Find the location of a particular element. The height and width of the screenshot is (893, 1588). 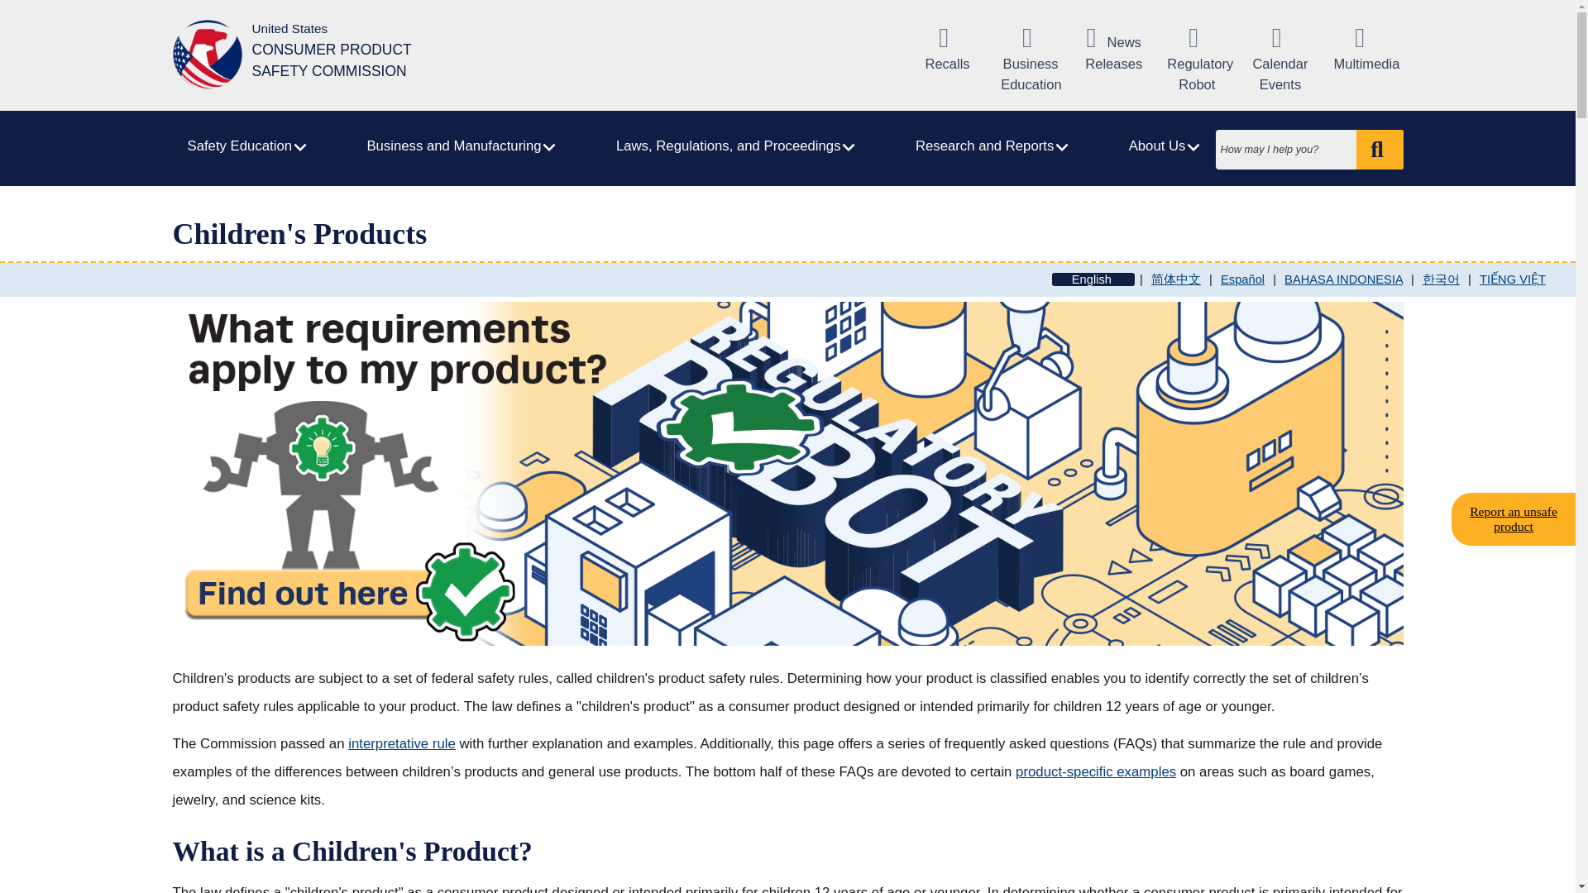

Safety Education is located at coordinates (243, 146).